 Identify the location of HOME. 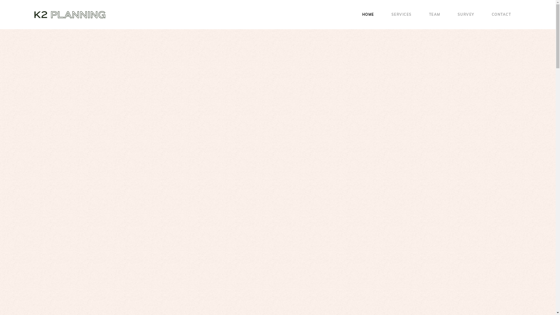
(373, 15).